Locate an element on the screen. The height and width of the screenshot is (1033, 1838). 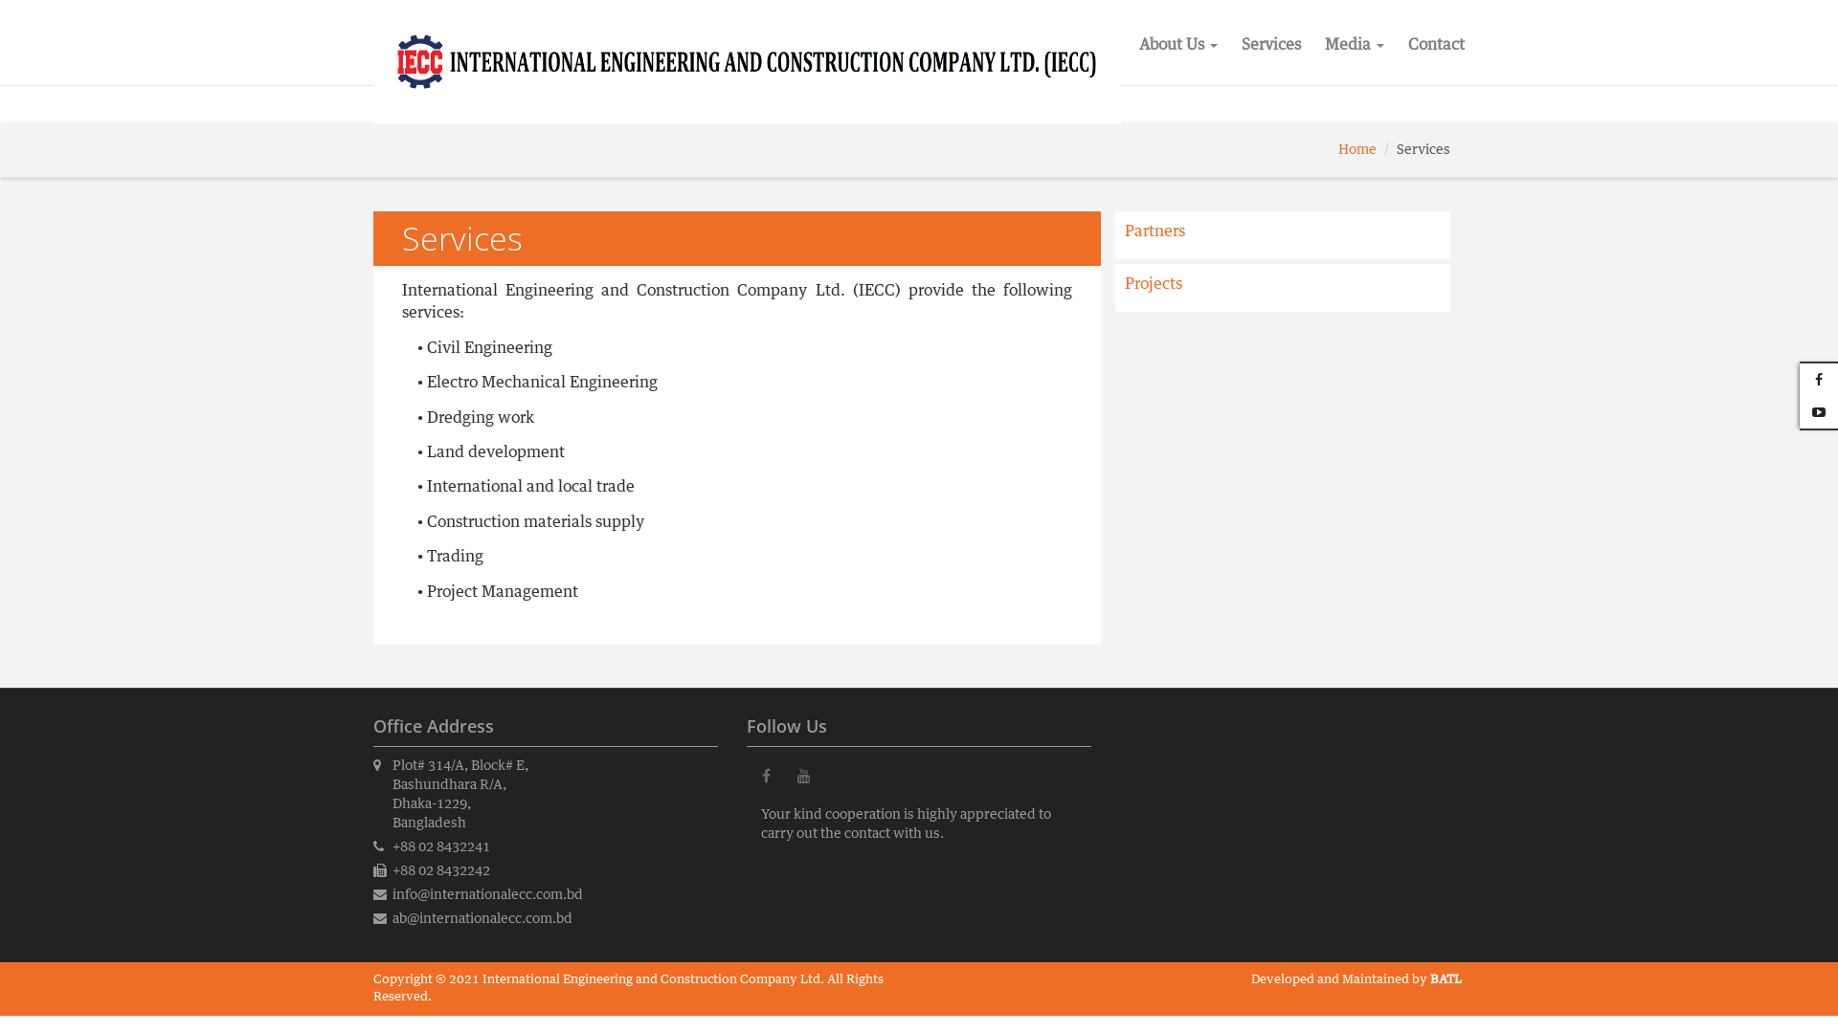
IECC. is located at coordinates (747, 62).